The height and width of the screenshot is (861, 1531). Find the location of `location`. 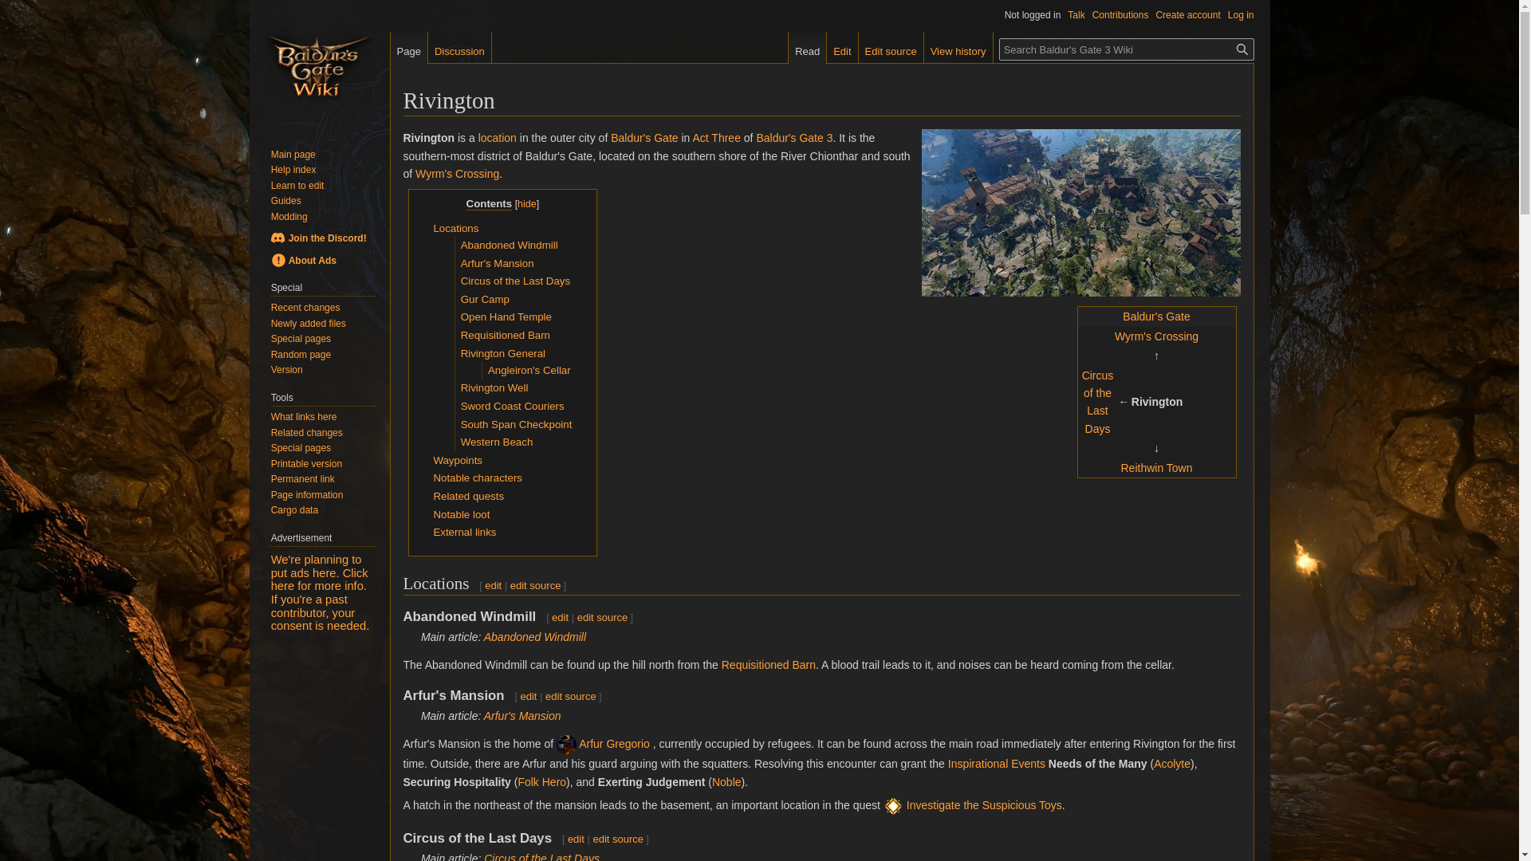

location is located at coordinates (498, 138).